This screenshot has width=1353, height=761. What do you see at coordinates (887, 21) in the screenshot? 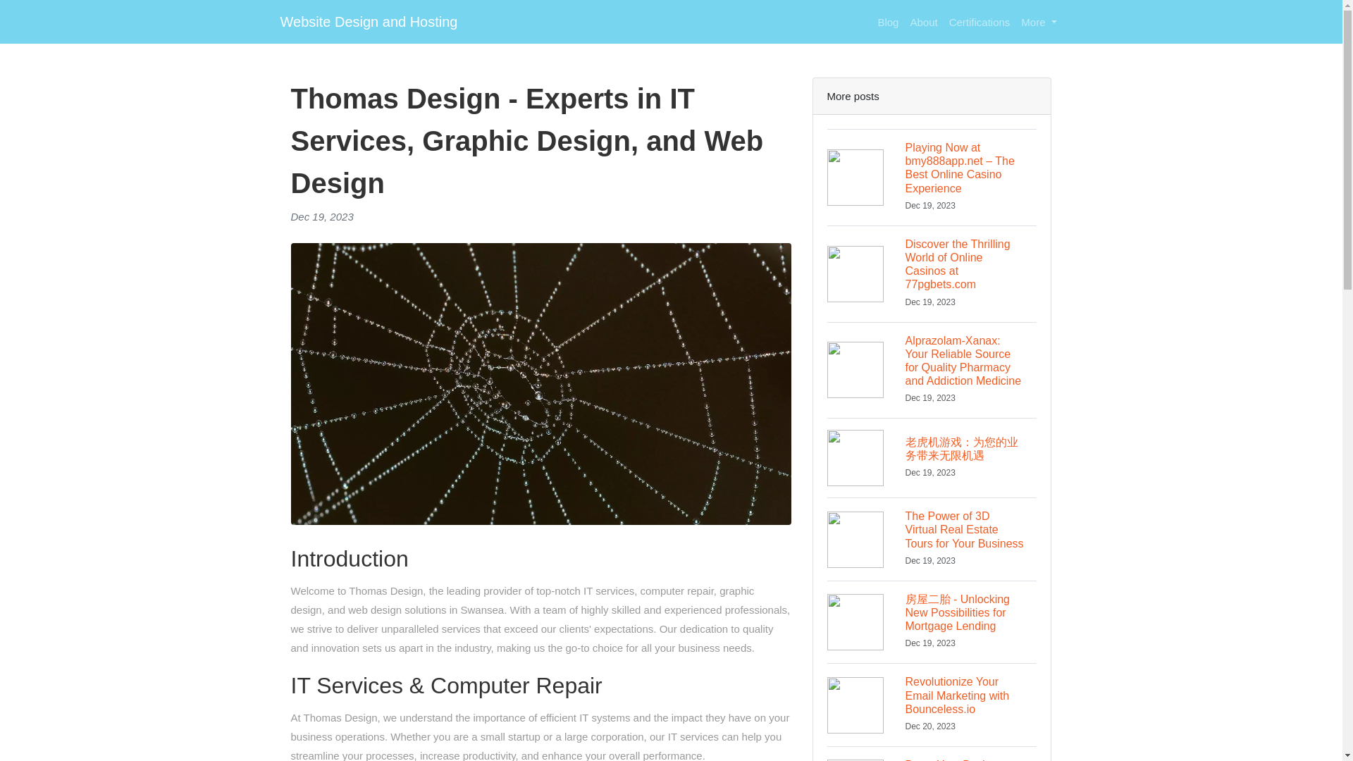
I see `Blog` at bounding box center [887, 21].